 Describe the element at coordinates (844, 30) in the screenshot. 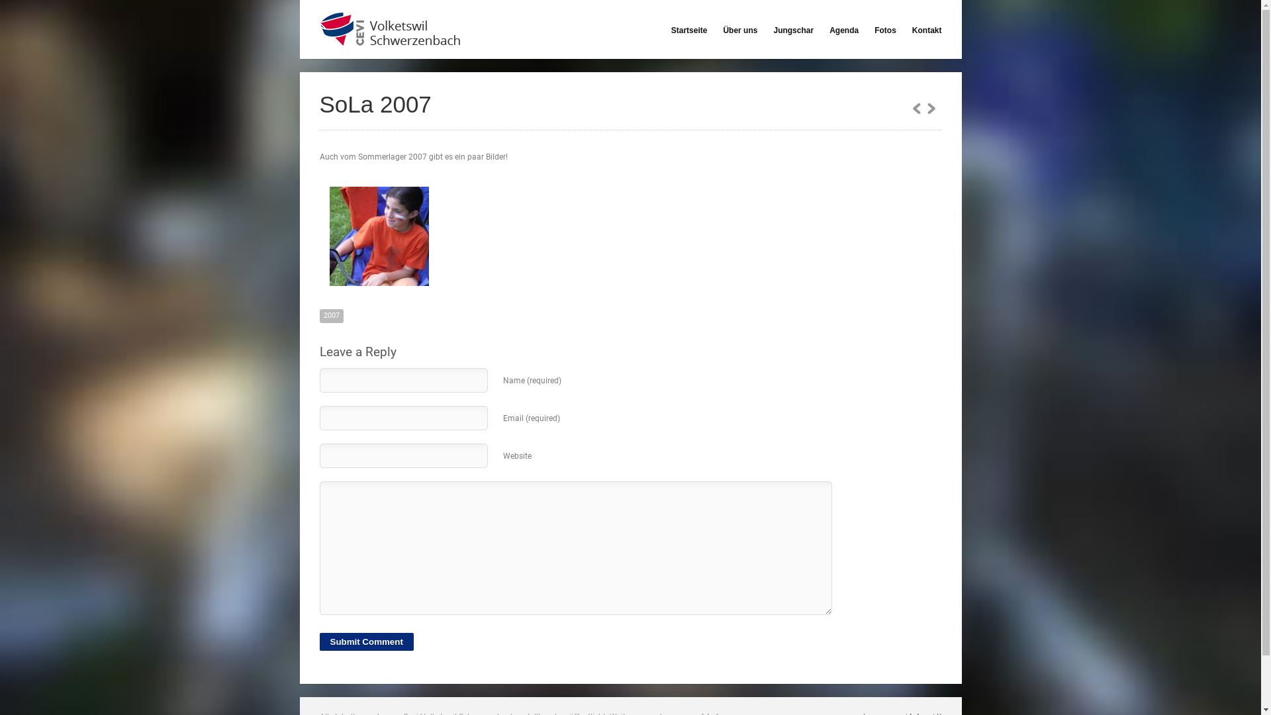

I see `Agenda` at that location.